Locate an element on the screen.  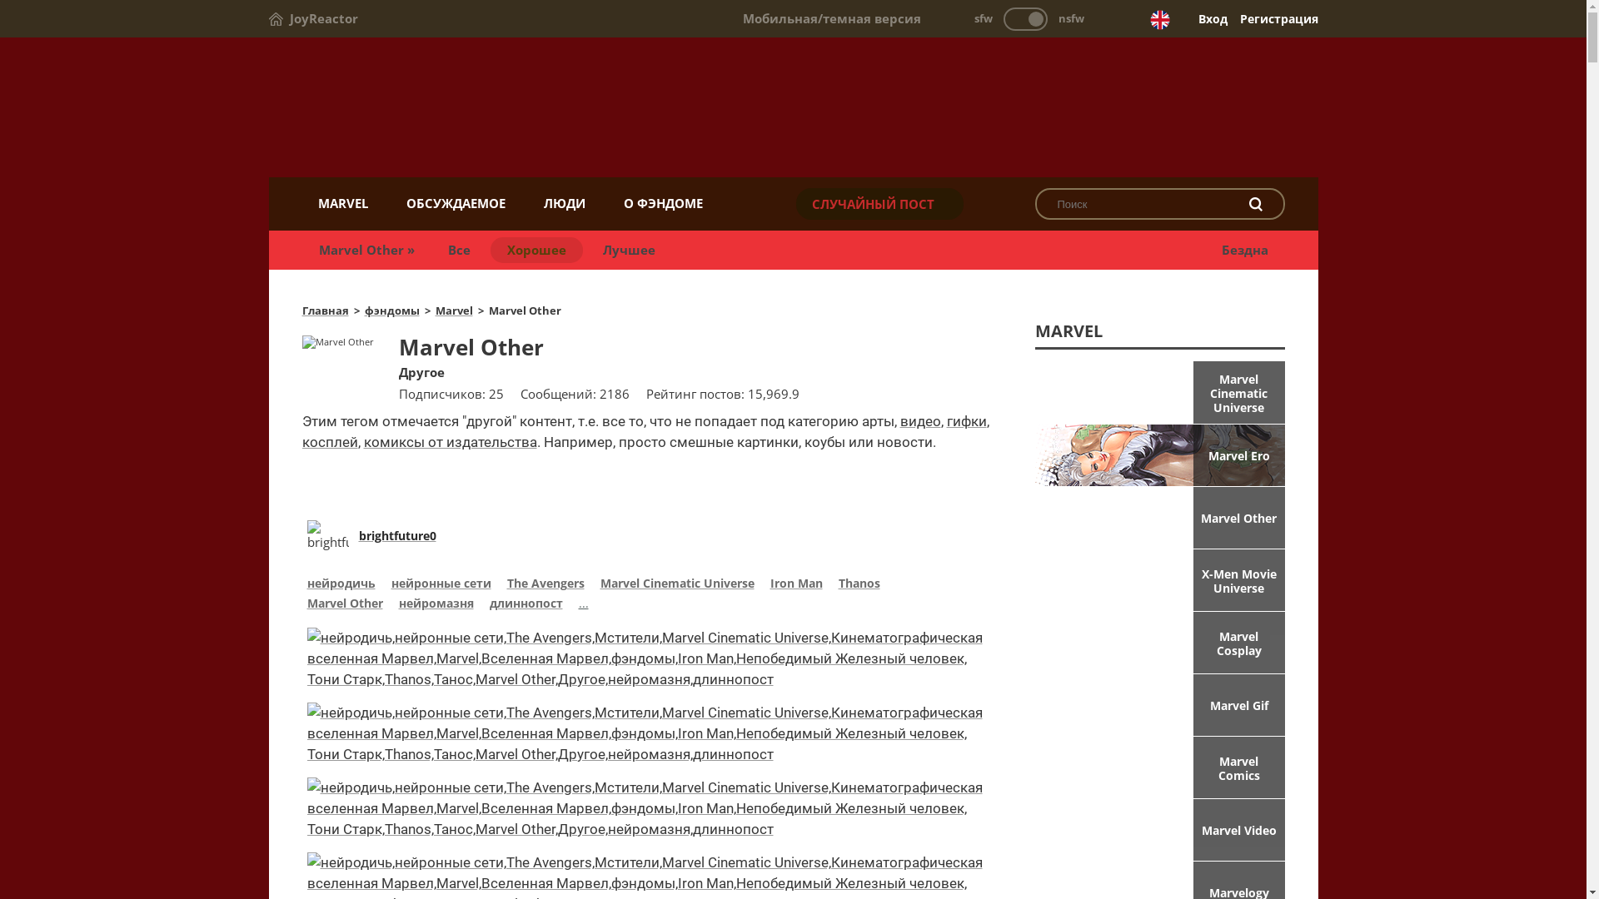
Marvel Other is located at coordinates (1159, 518).